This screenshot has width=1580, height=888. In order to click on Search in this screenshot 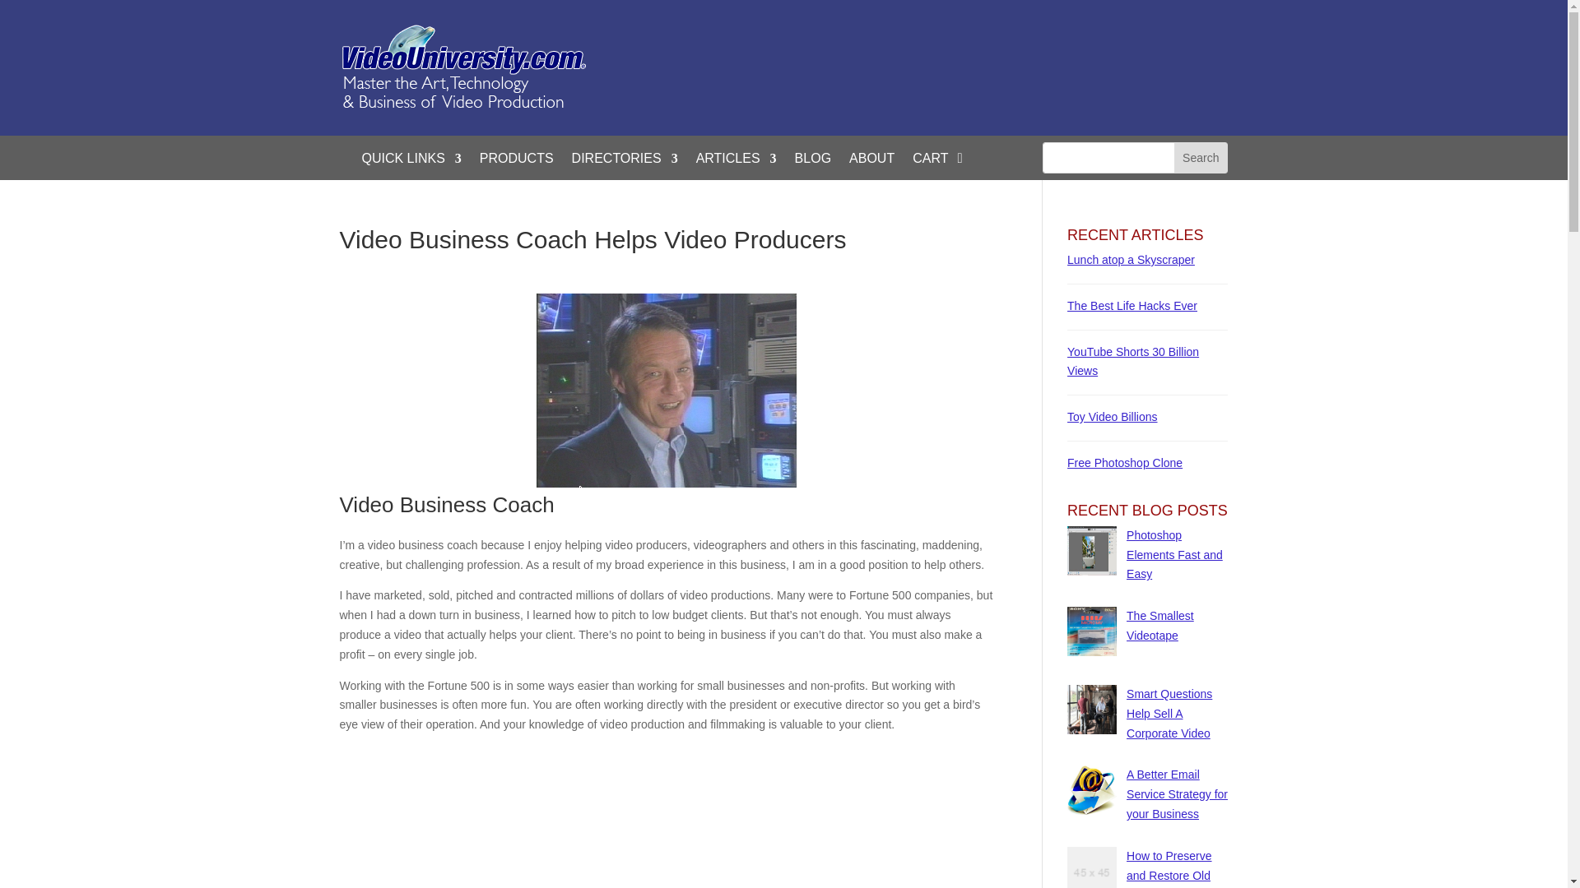, I will do `click(1200, 157)`.